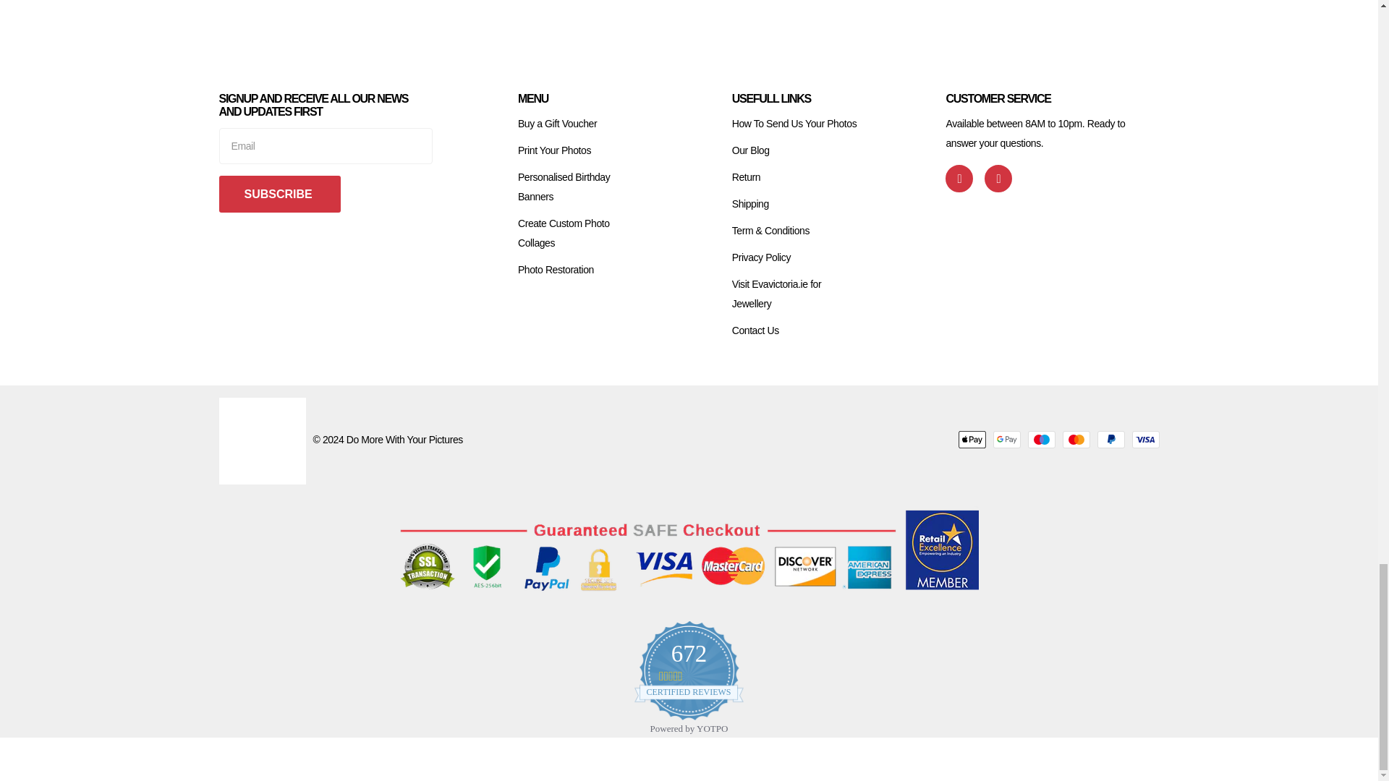  Describe the element at coordinates (750, 204) in the screenshot. I see `Shipping` at that location.